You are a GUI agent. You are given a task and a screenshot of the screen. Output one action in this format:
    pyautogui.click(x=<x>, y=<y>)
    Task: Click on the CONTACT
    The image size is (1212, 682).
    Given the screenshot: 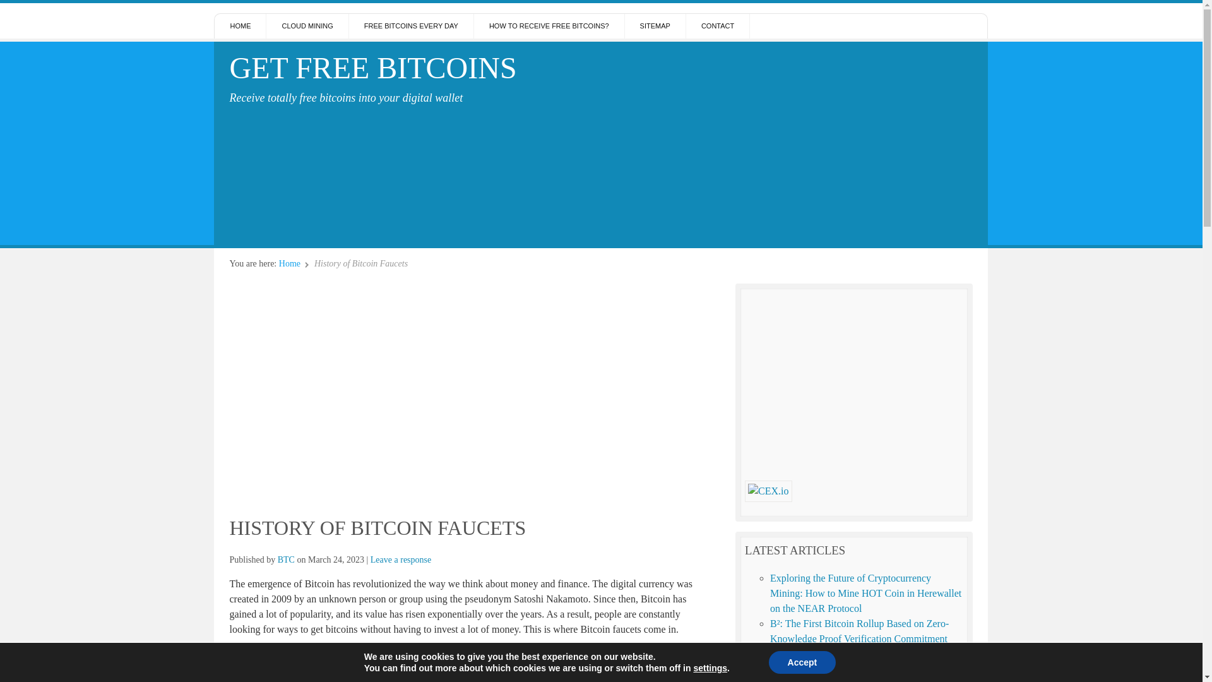 What is the action you would take?
    pyautogui.click(x=718, y=25)
    